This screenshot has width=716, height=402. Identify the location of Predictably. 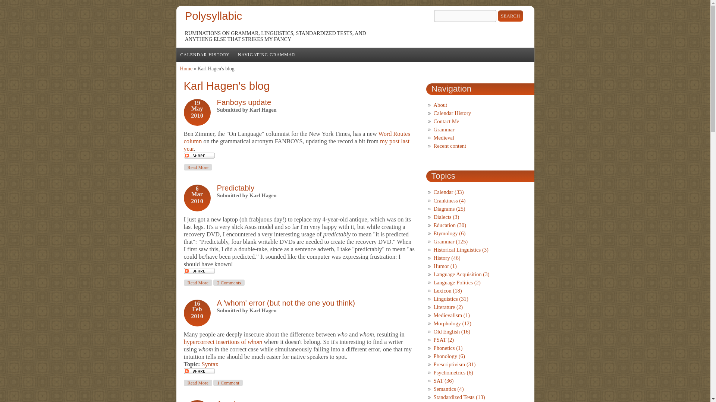
(226, 401).